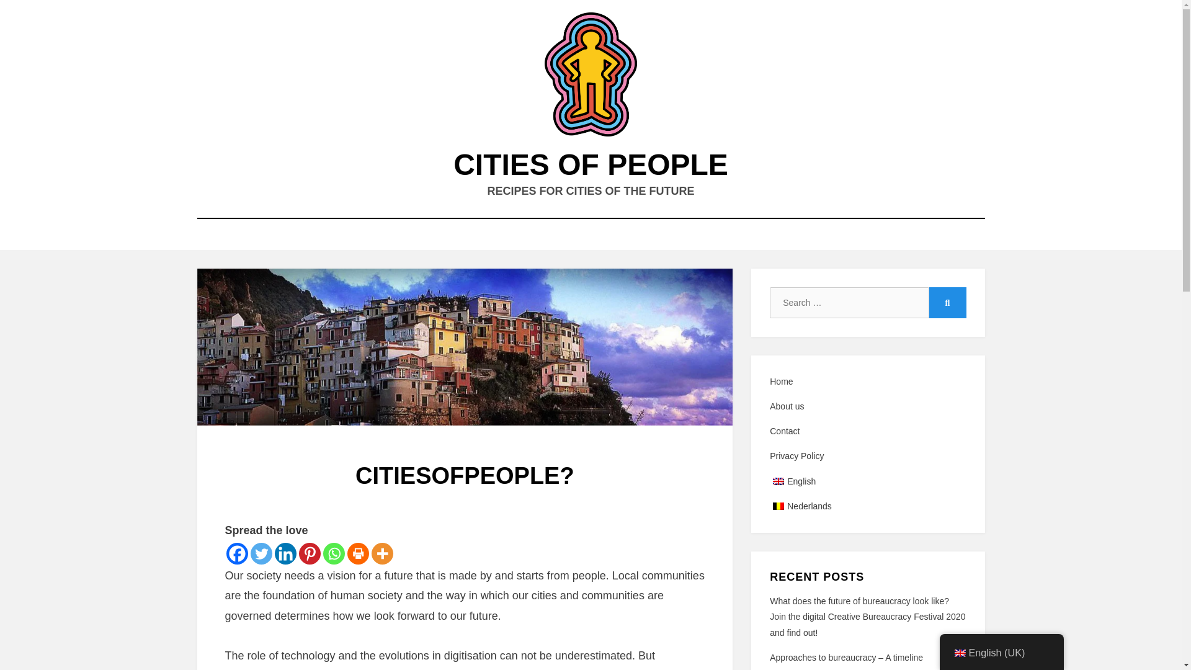 This screenshot has width=1191, height=670. What do you see at coordinates (261, 553) in the screenshot?
I see `Twitter` at bounding box center [261, 553].